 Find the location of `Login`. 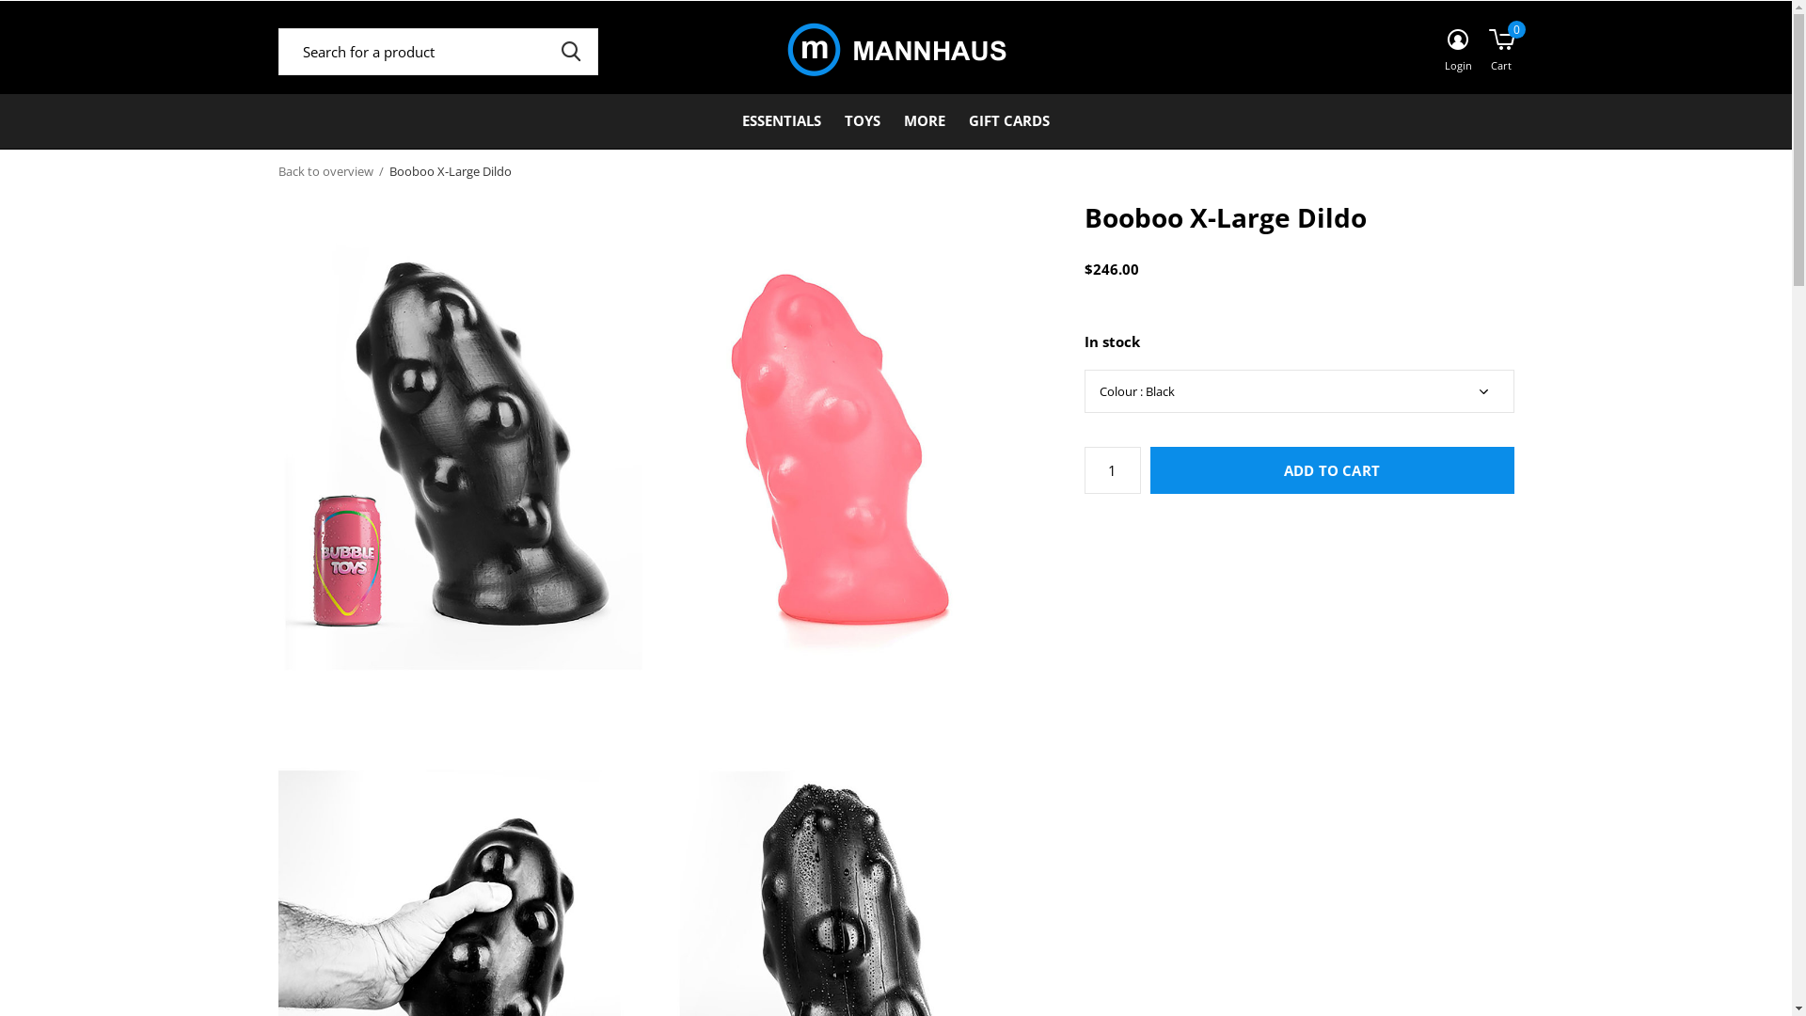

Login is located at coordinates (1458, 53).